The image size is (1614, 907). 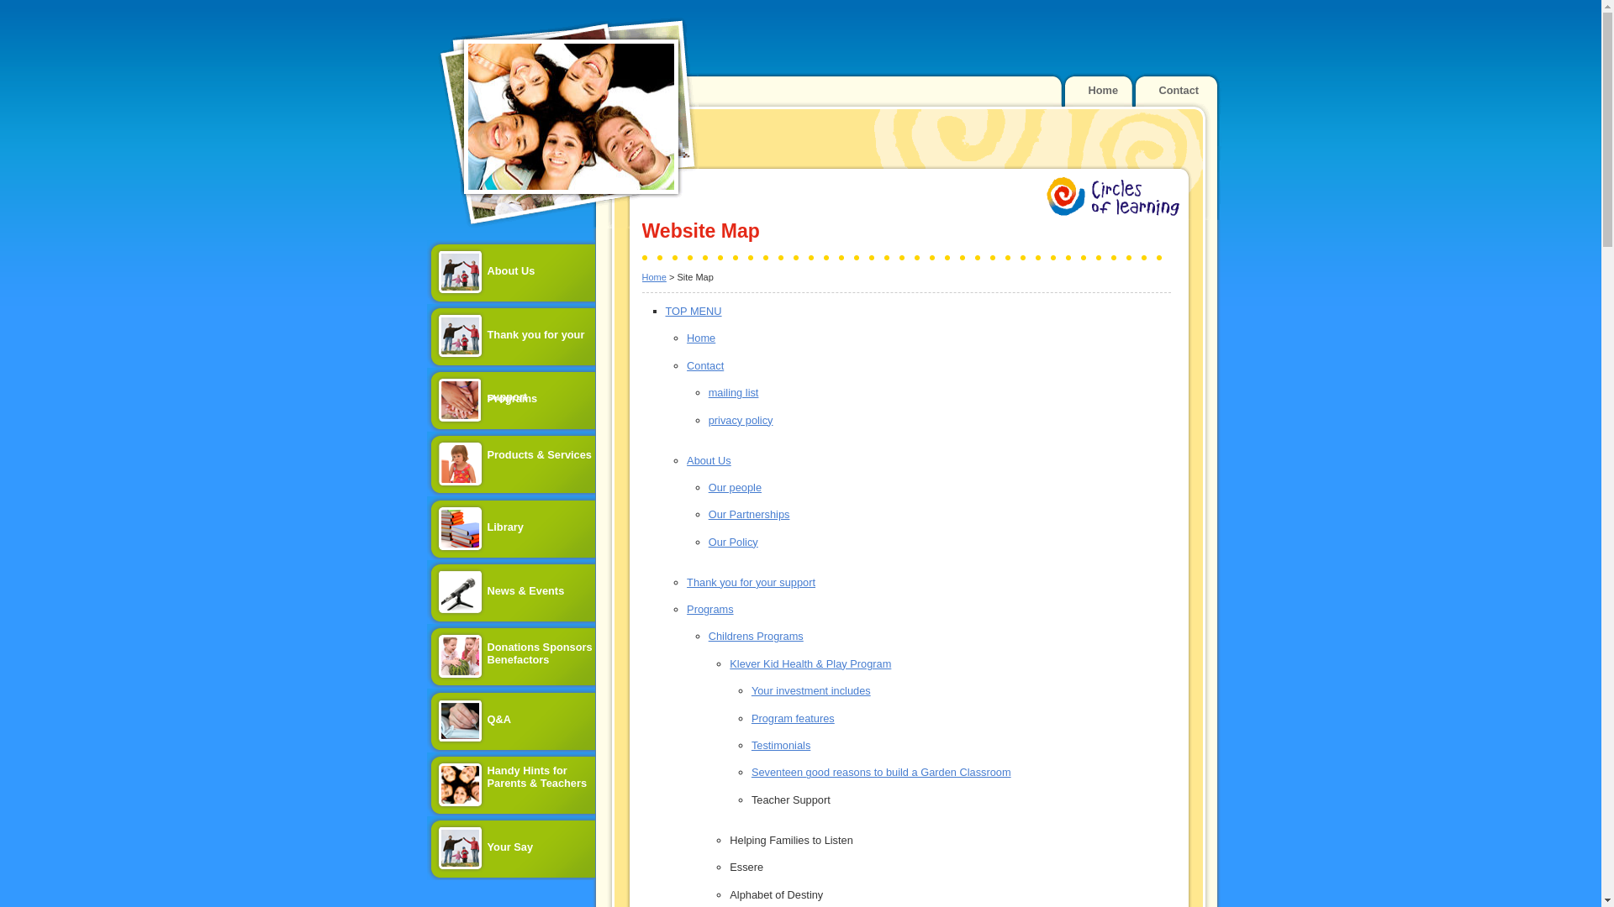 What do you see at coordinates (794, 719) in the screenshot?
I see `Program features` at bounding box center [794, 719].